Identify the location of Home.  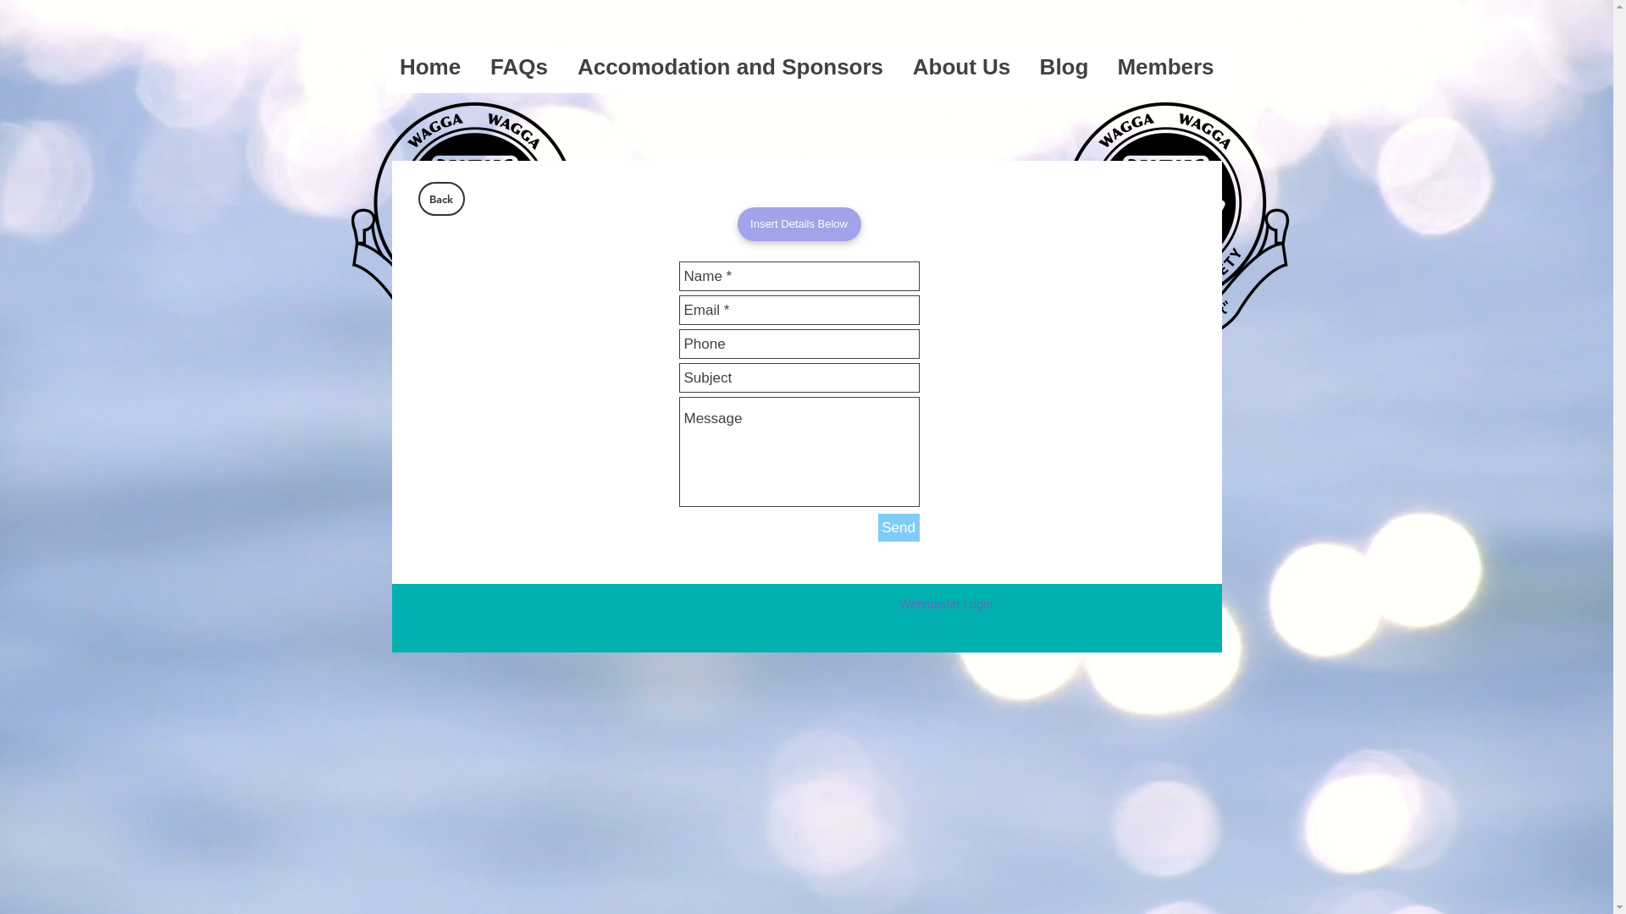
(430, 73).